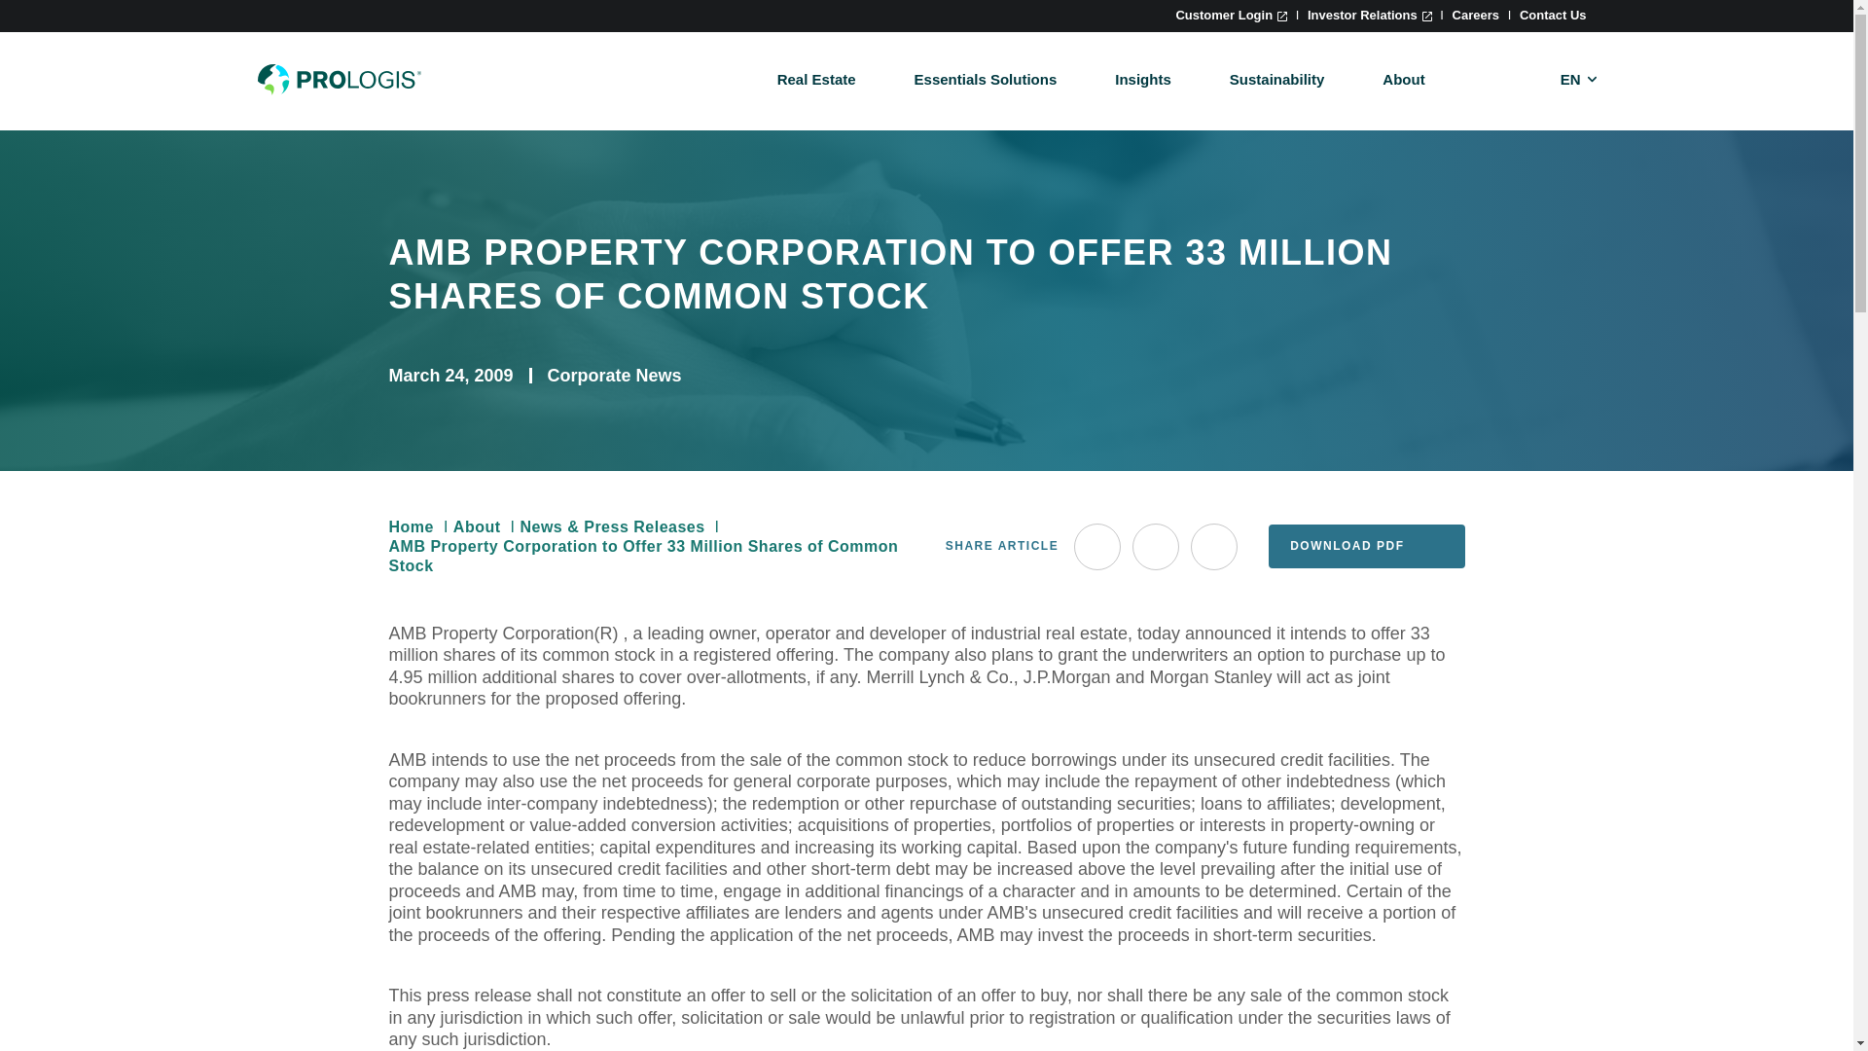 Image resolution: width=1868 pixels, height=1051 pixels. What do you see at coordinates (1476, 14) in the screenshot?
I see `Careers` at bounding box center [1476, 14].